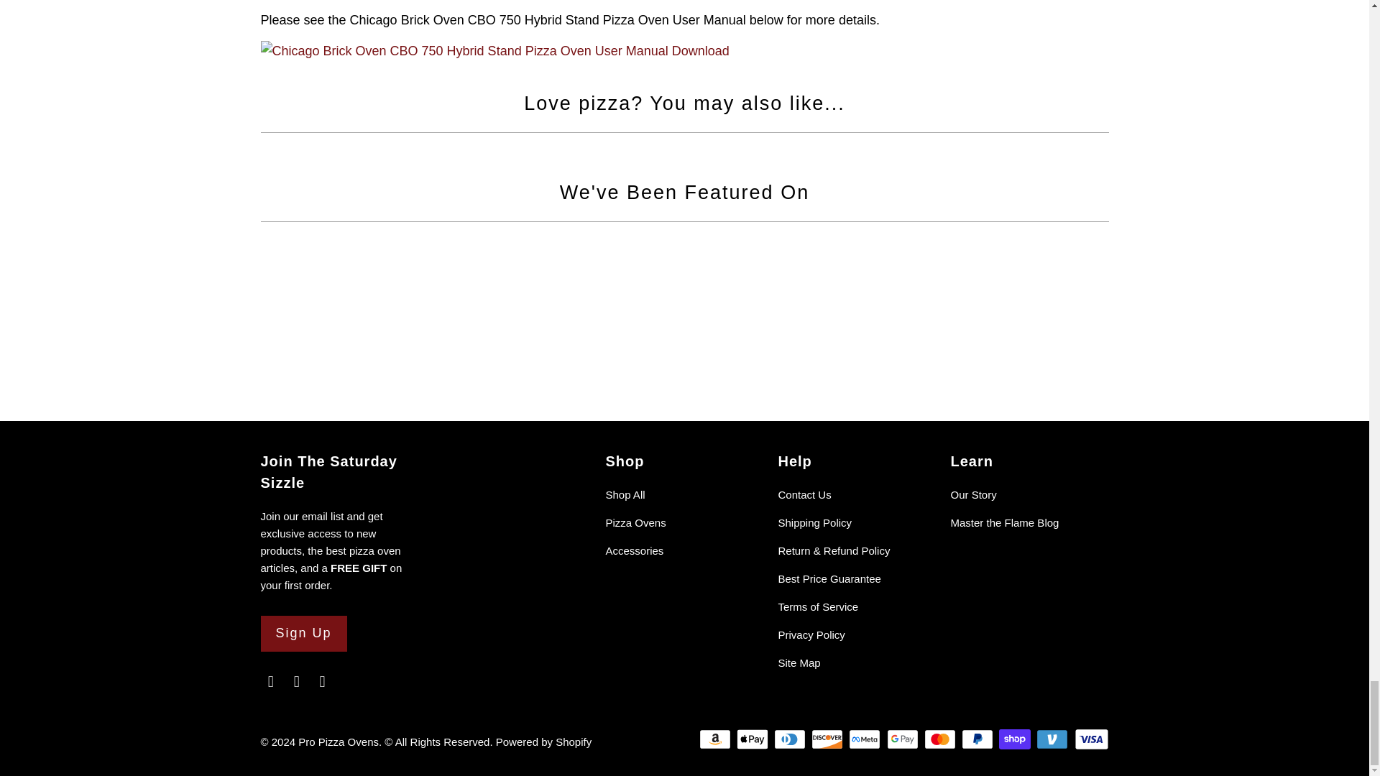 The width and height of the screenshot is (1380, 776). What do you see at coordinates (322, 682) in the screenshot?
I see `Pro Pizza Ovens on Instagram` at bounding box center [322, 682].